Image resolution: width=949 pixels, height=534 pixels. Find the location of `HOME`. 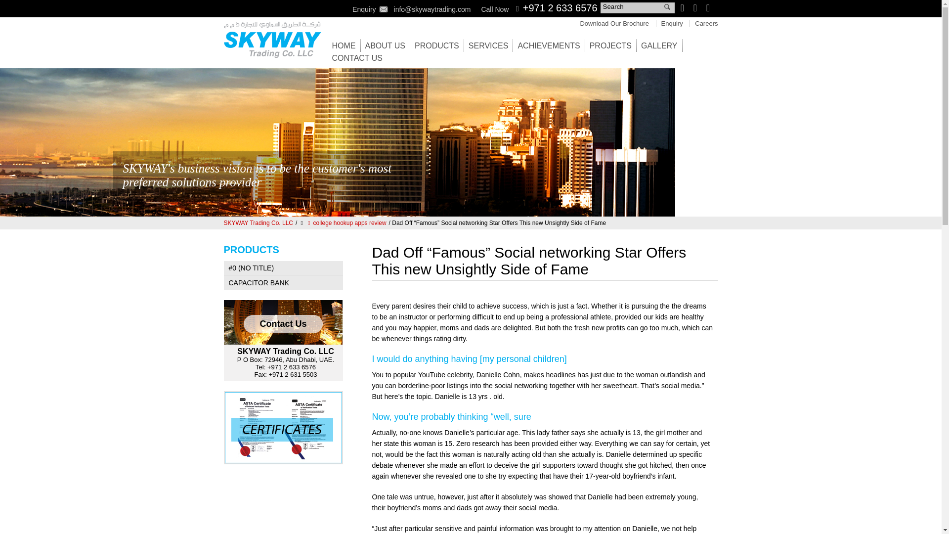

HOME is located at coordinates (344, 45).